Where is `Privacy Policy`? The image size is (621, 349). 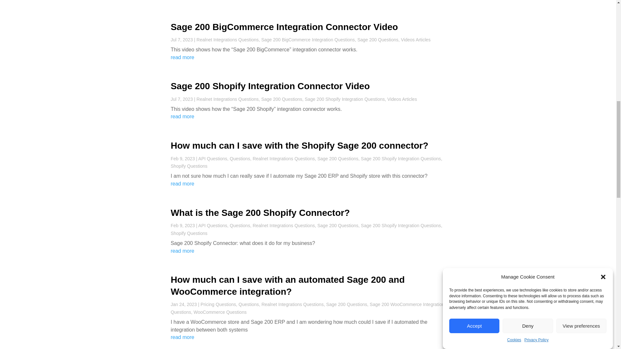
Privacy Policy is located at coordinates (536, 55).